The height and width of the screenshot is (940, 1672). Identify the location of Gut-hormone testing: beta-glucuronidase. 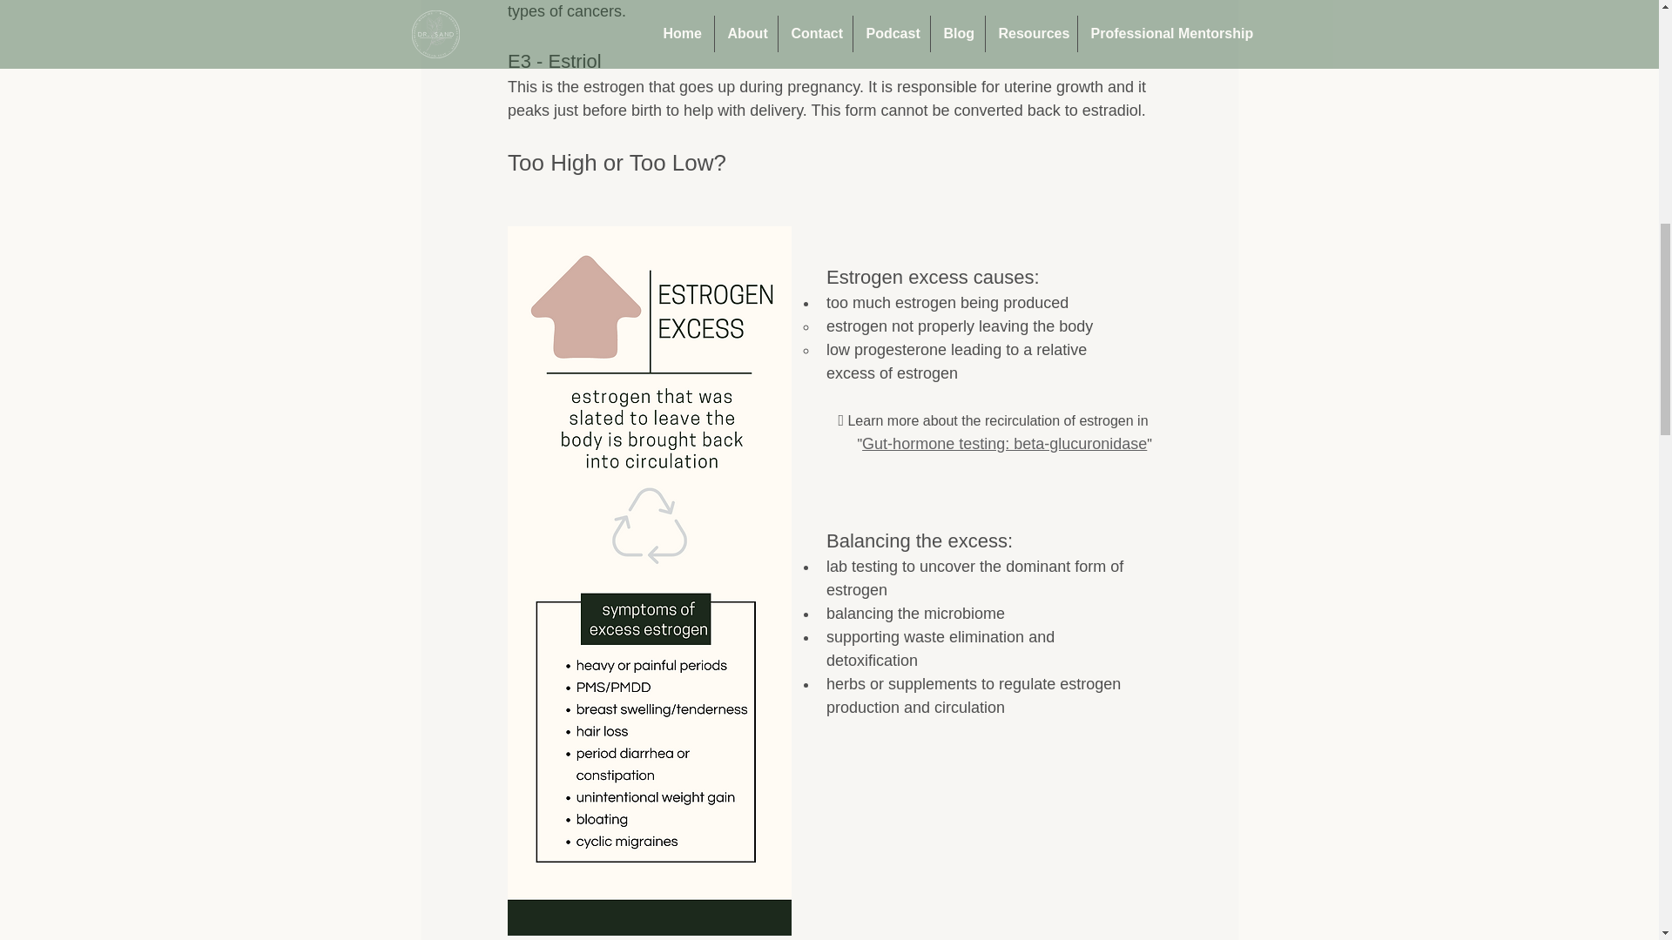
(1005, 444).